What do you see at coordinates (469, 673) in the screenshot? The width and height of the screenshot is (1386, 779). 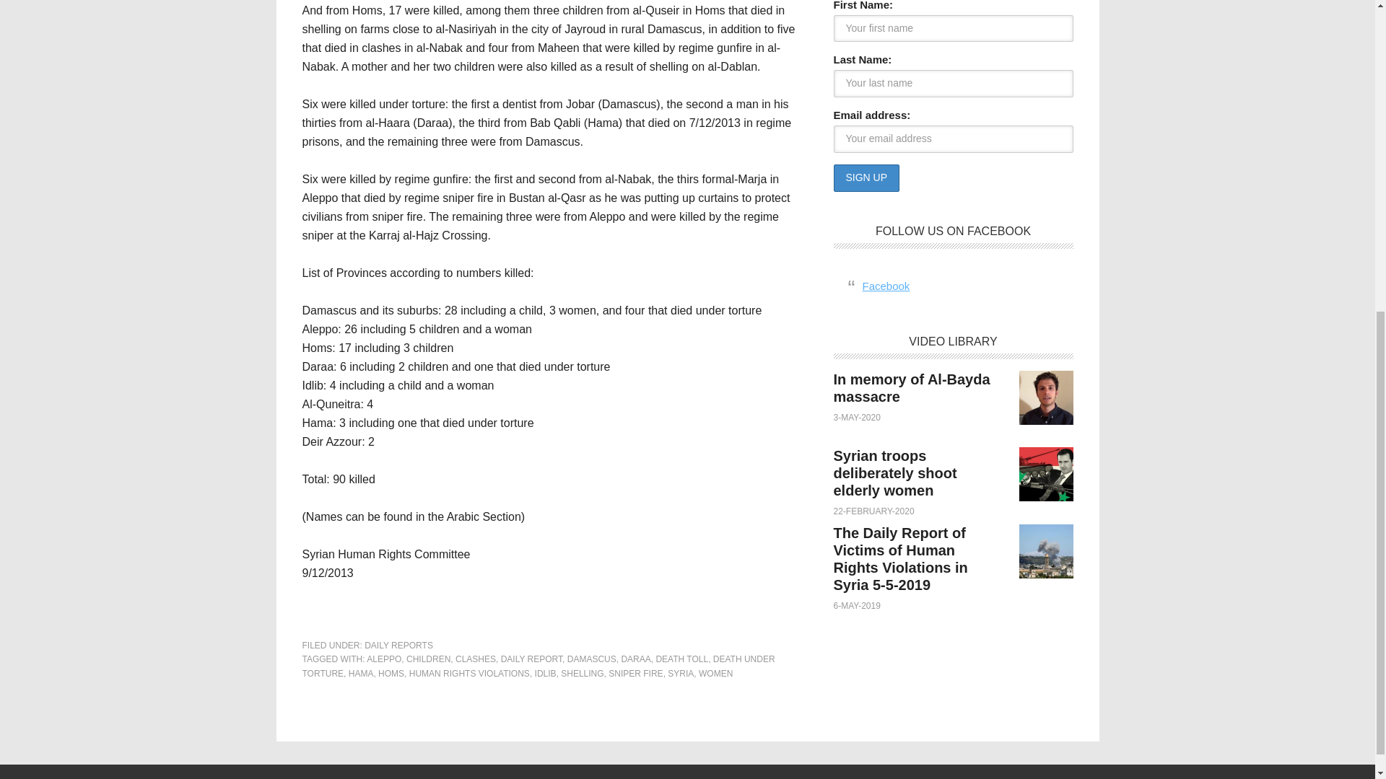 I see `HUMAN RIGHTS VIOLATIONS` at bounding box center [469, 673].